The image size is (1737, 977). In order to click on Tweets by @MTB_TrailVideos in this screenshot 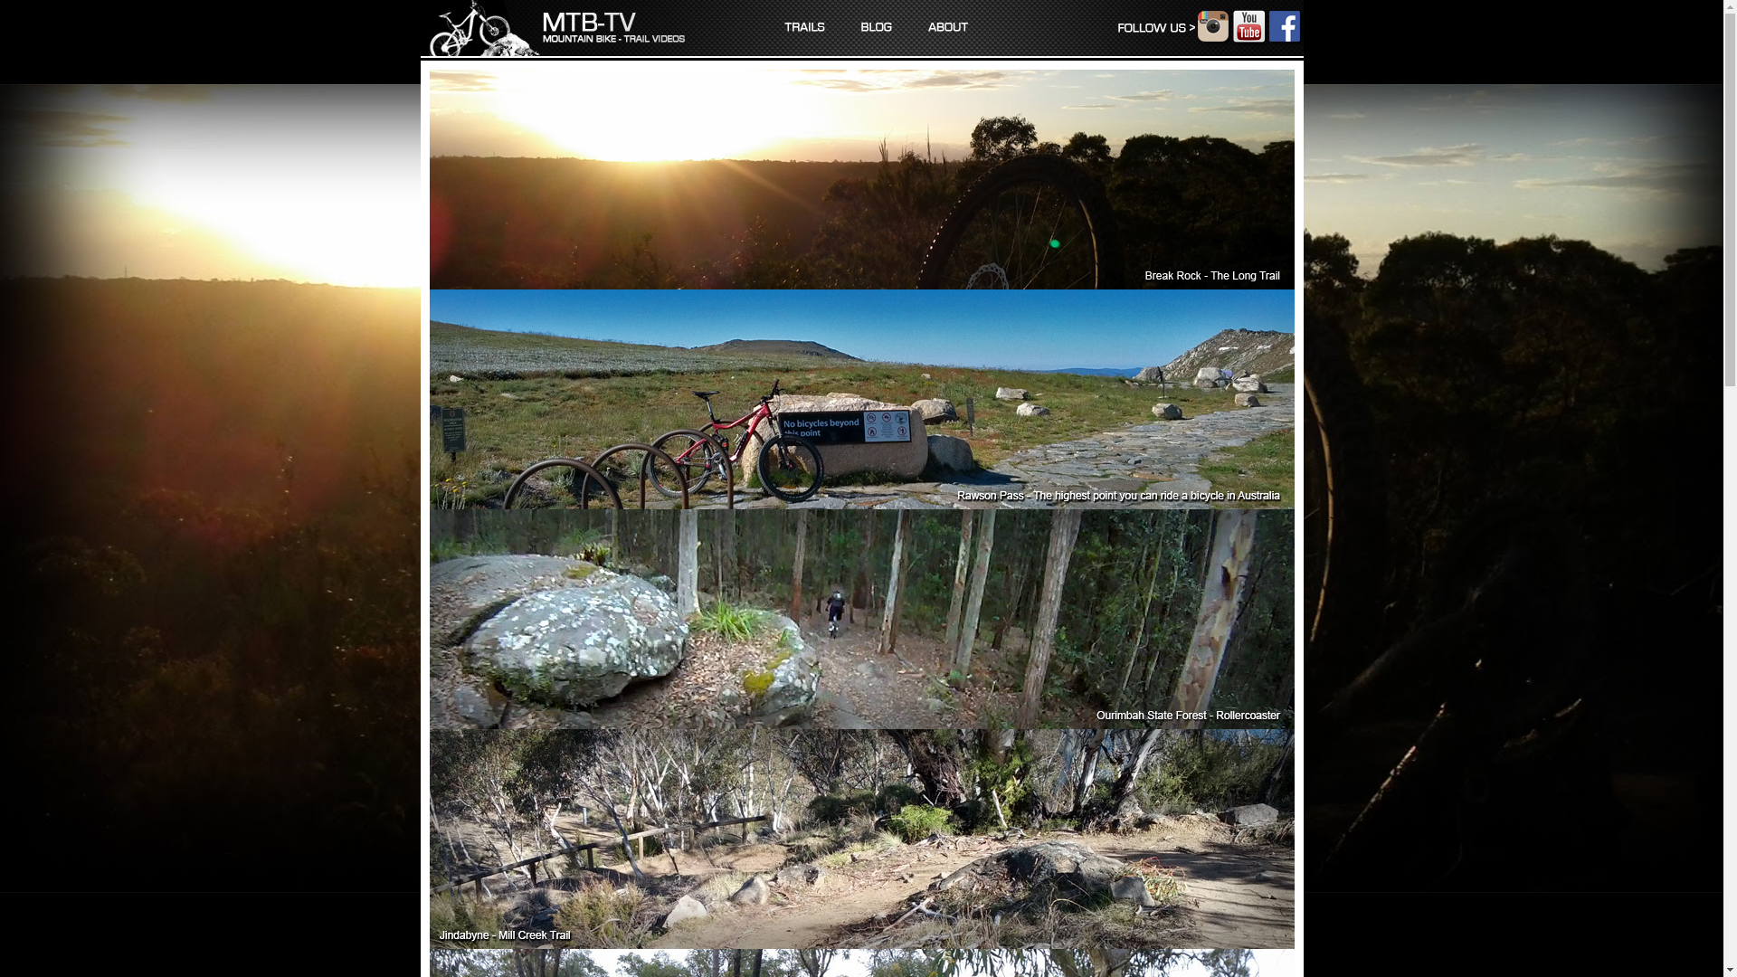, I will do `click(1154, 852)`.